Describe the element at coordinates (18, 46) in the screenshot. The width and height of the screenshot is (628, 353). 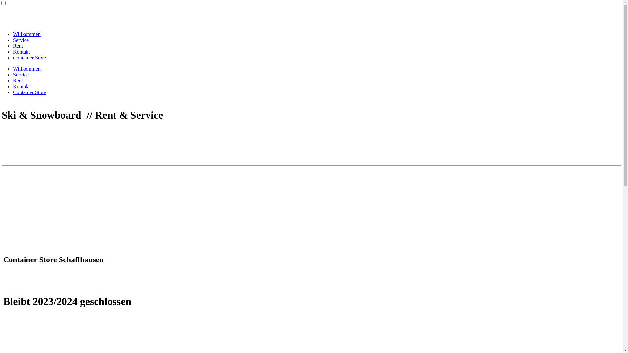
I see `Rent` at that location.